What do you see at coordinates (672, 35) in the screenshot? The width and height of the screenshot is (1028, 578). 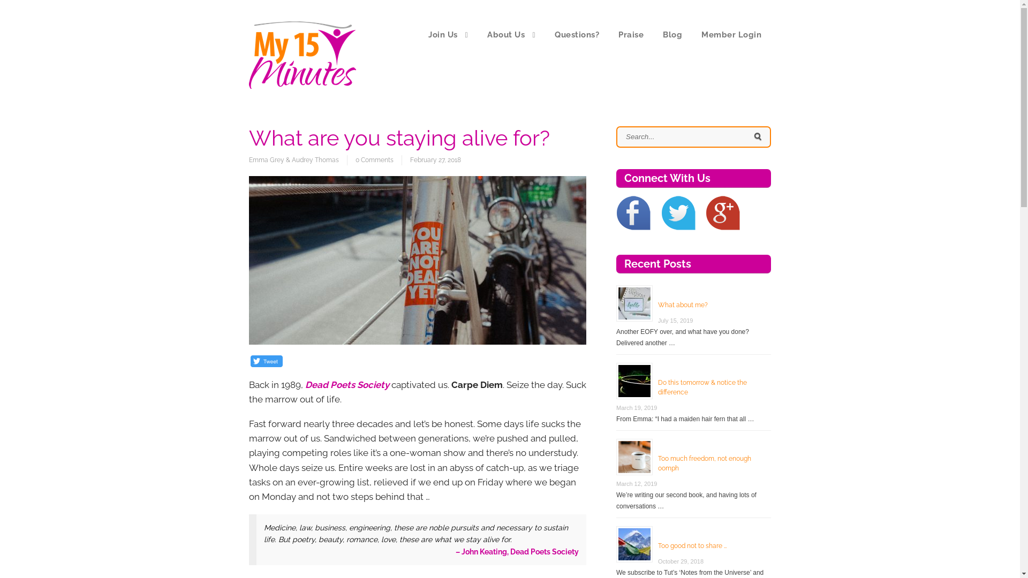 I see `Blog` at bounding box center [672, 35].